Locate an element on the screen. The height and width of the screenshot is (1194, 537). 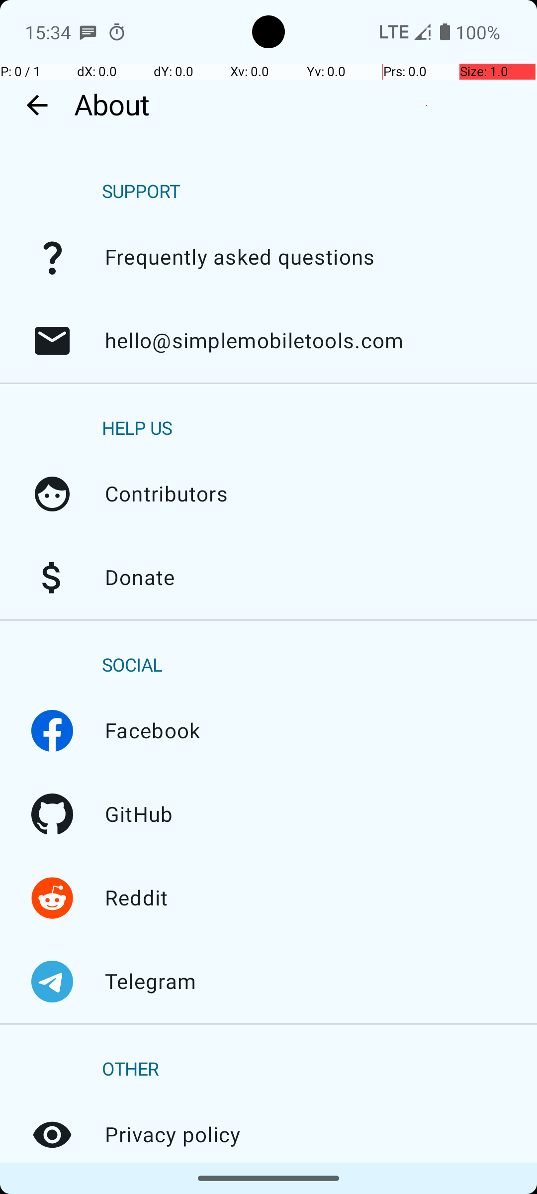
GitHub is located at coordinates (52, 814).